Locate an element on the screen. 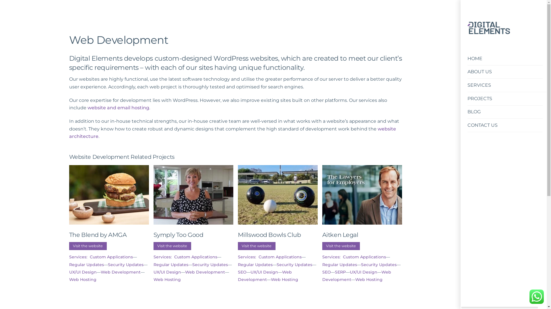 The height and width of the screenshot is (309, 551). Visit the website is located at coordinates (172, 246).